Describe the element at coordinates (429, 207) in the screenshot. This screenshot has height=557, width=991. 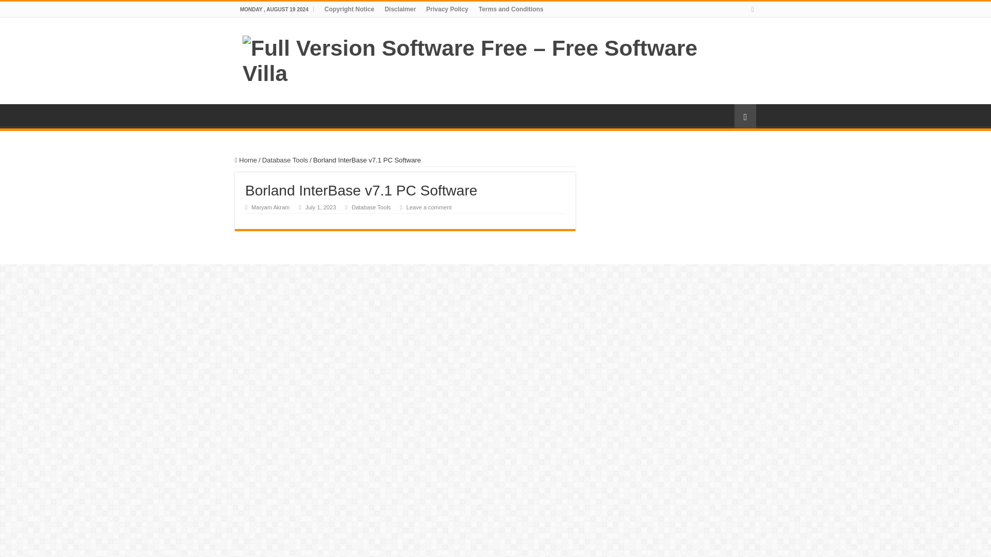
I see `Leave a comment` at that location.